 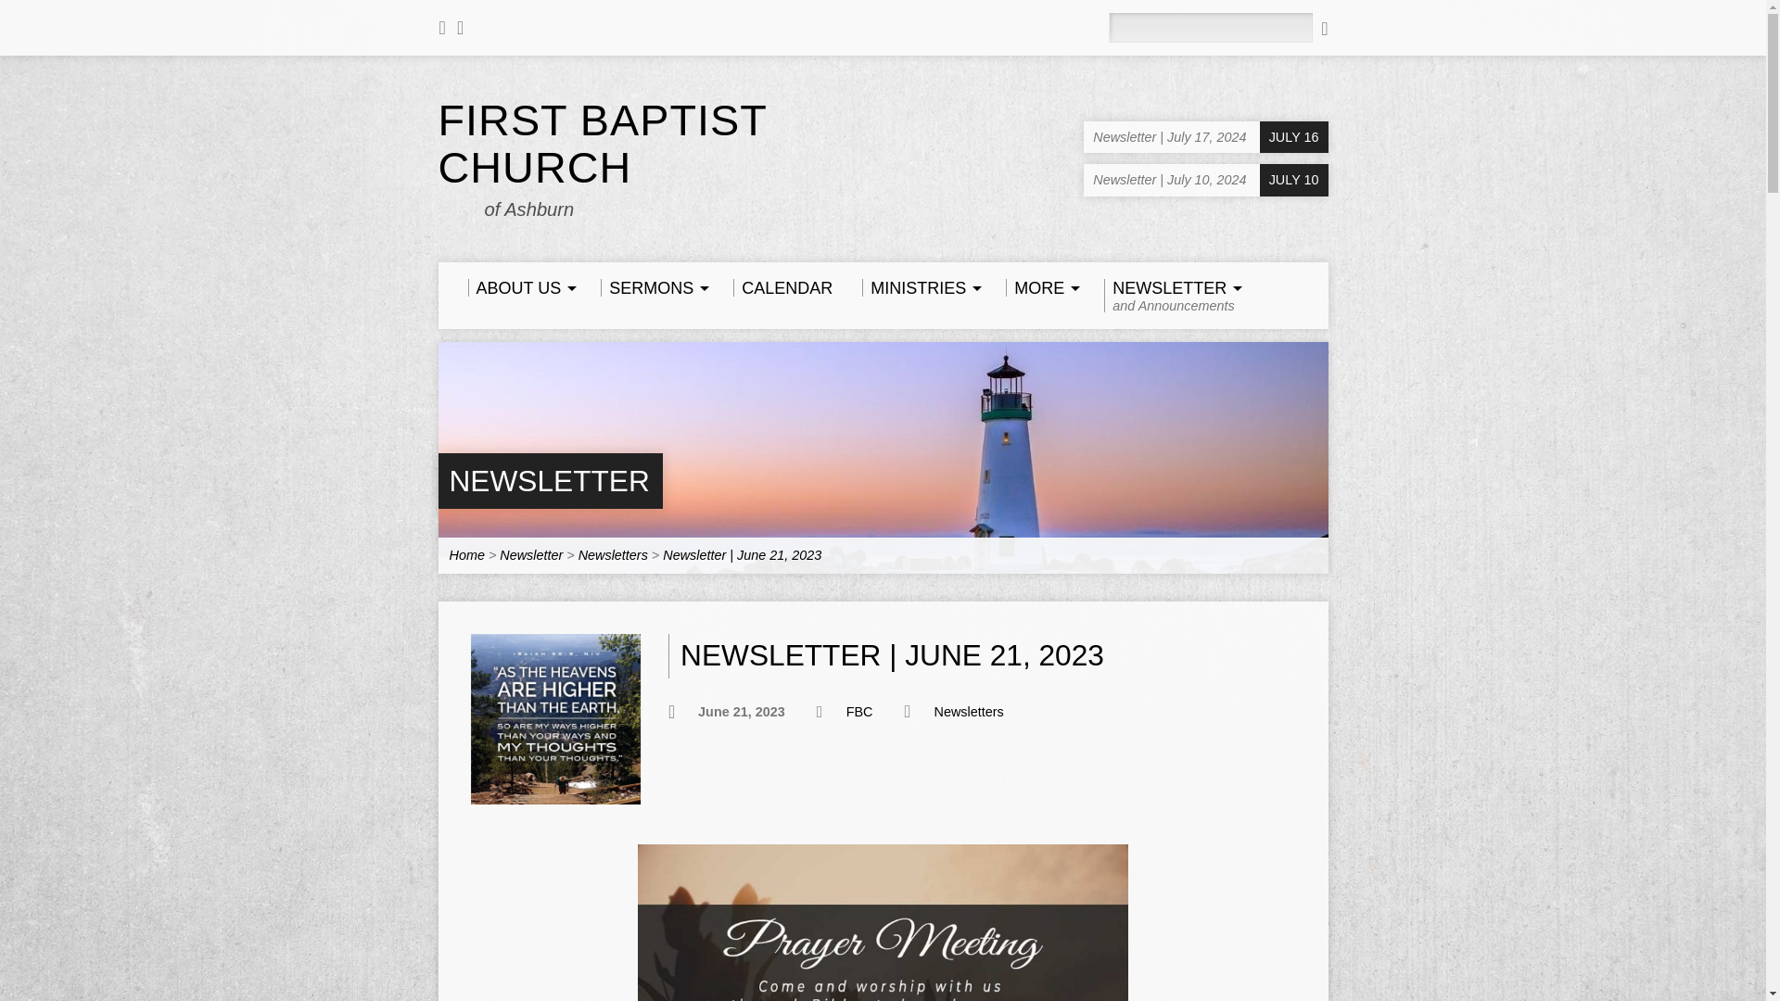 What do you see at coordinates (603, 144) in the screenshot?
I see `FIRST BAPTIST CHURCH` at bounding box center [603, 144].